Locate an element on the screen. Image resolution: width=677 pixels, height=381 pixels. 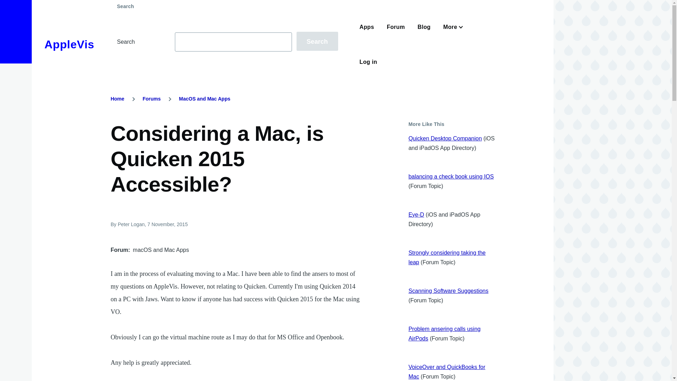
Problem ansering calls using AirPods is located at coordinates (444, 334).